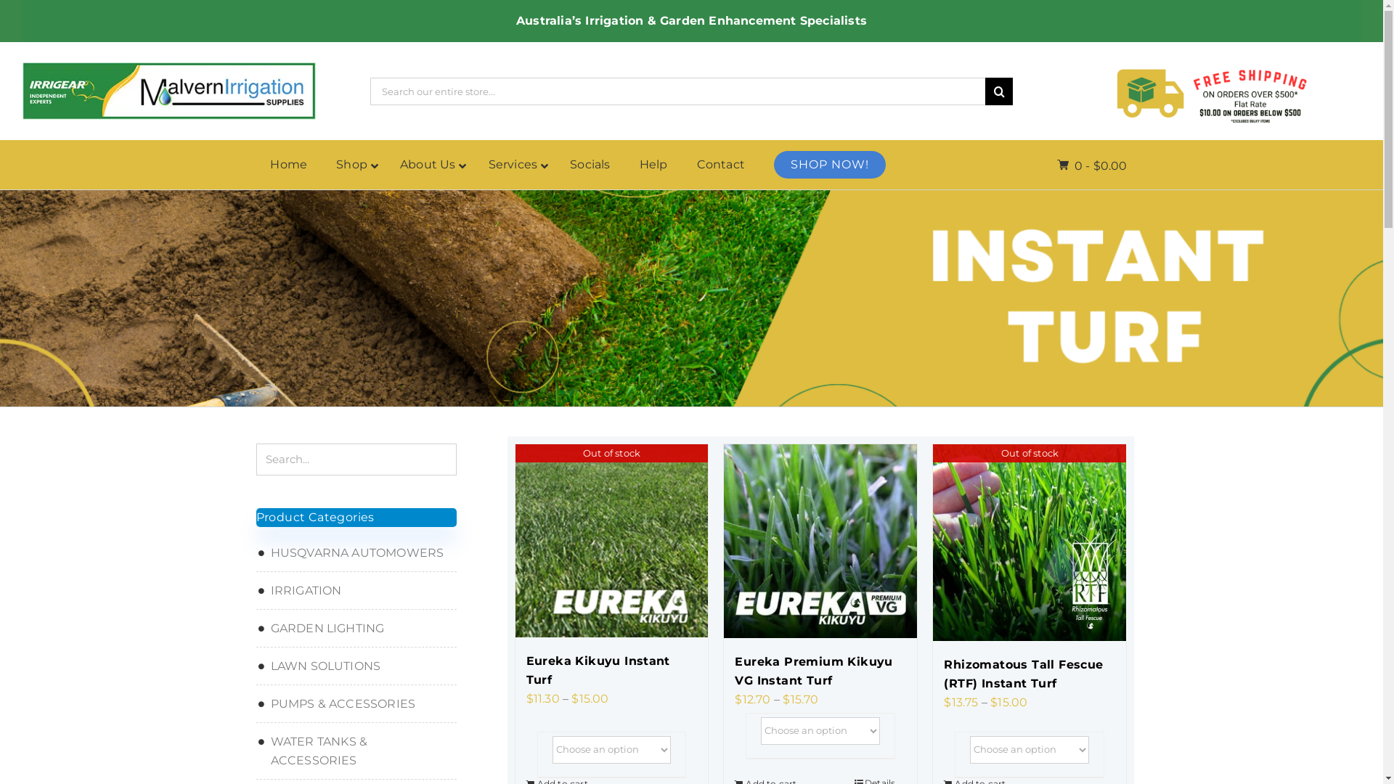 This screenshot has width=1394, height=784. What do you see at coordinates (289, 166) in the screenshot?
I see `Home` at bounding box center [289, 166].